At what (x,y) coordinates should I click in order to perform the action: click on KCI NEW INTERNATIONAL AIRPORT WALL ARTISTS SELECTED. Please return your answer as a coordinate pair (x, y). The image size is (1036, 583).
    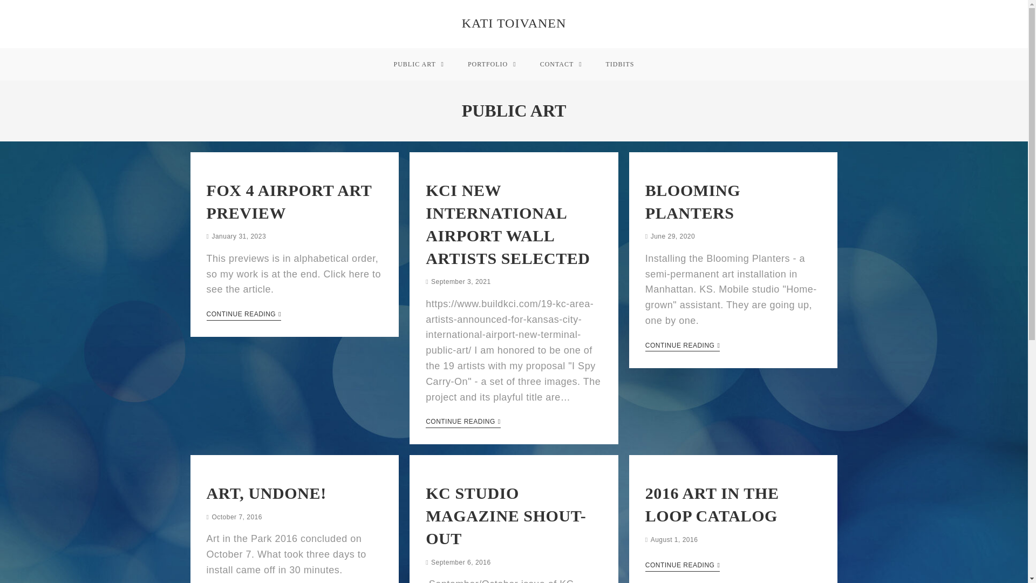
    Looking at the image, I should click on (508, 223).